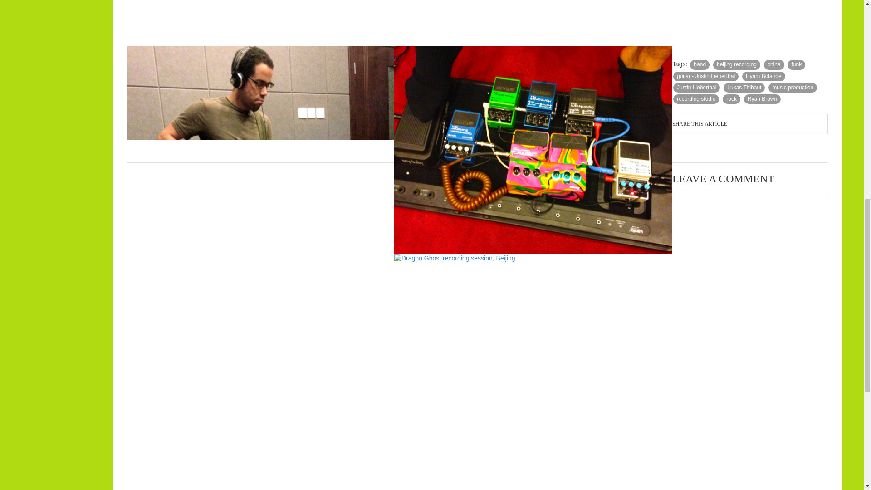 The image size is (871, 490). I want to click on china, so click(774, 64).